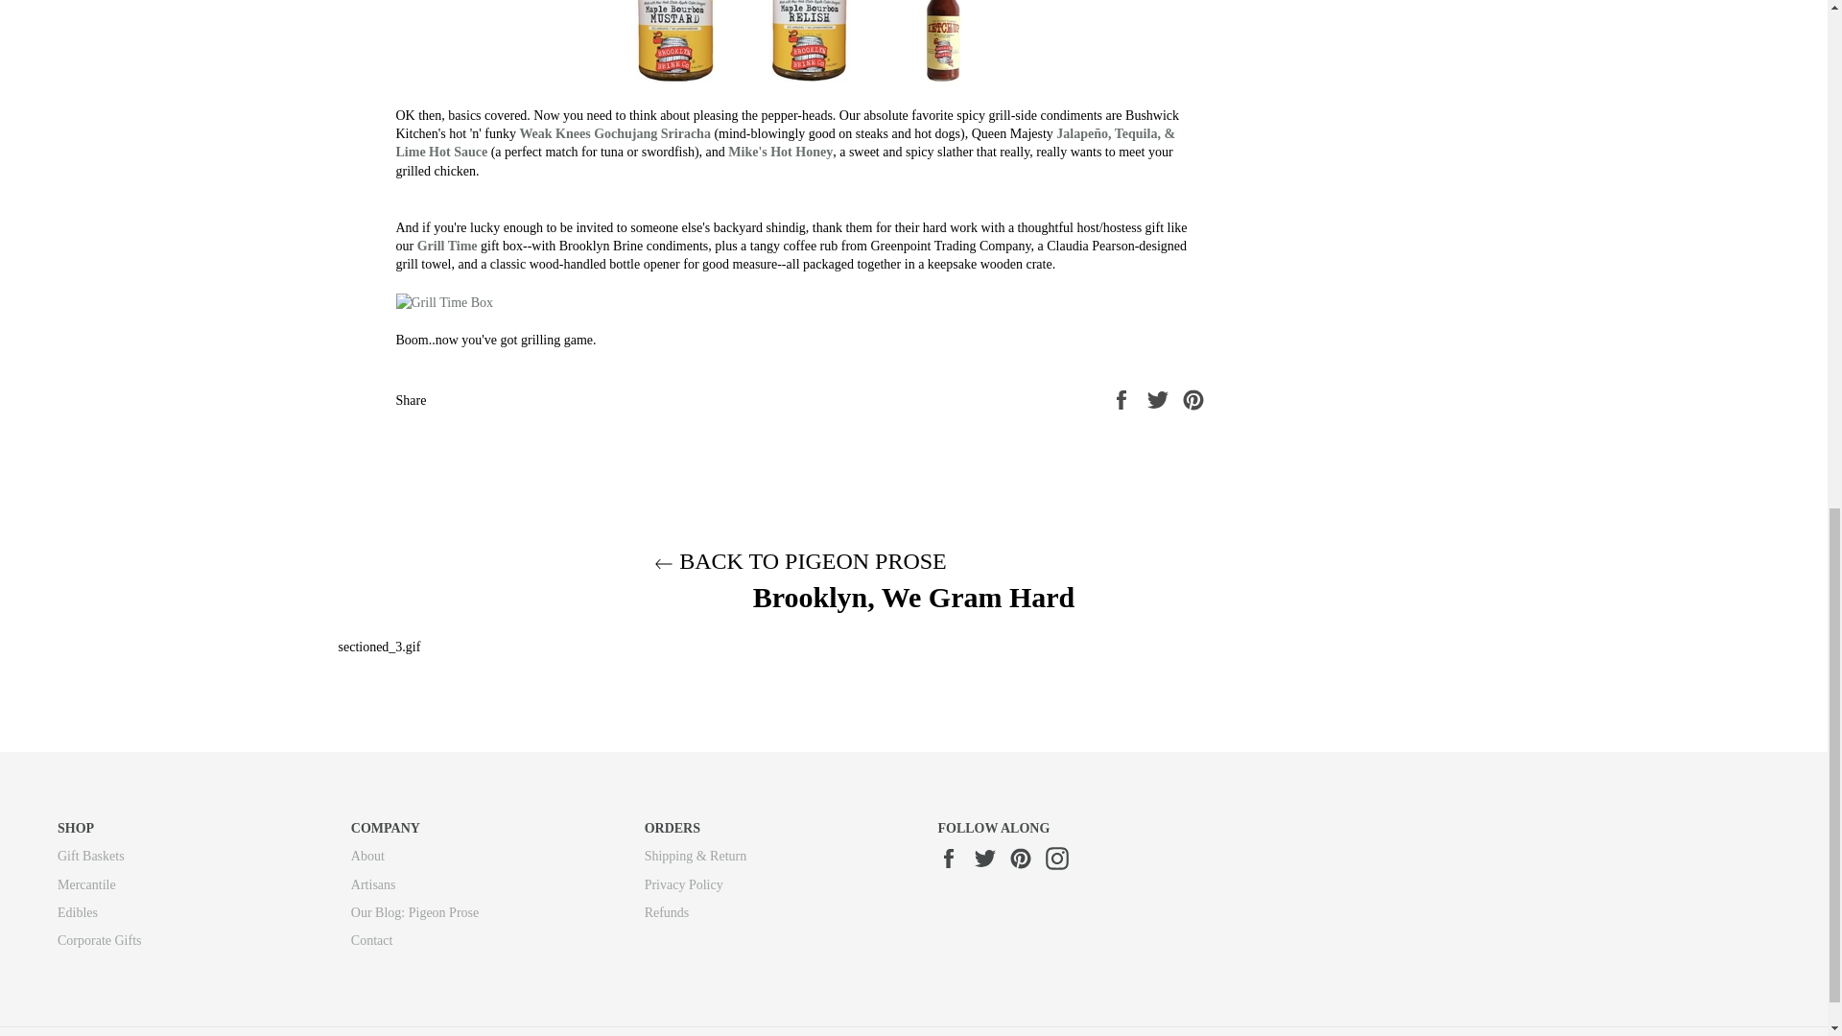 This screenshot has height=1036, width=1842. I want to click on Grill Time Gift Box, so click(447, 246).